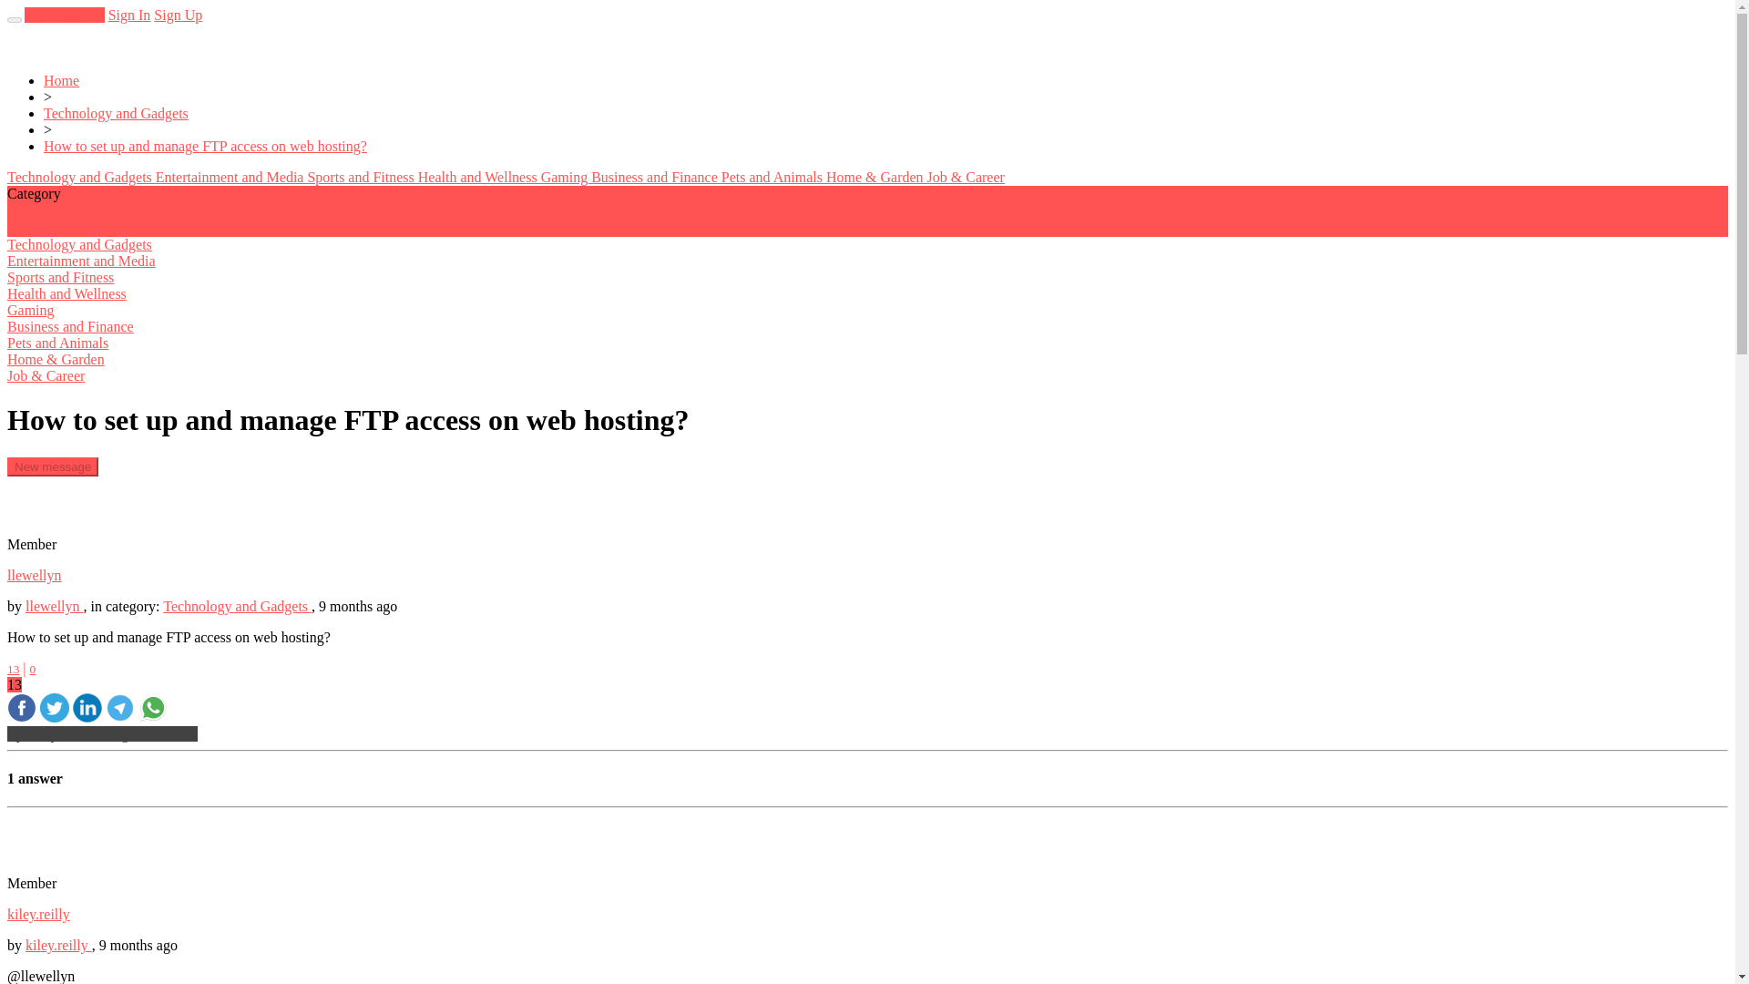 The height and width of the screenshot is (984, 1749). I want to click on Sports and Fitness, so click(363, 177).